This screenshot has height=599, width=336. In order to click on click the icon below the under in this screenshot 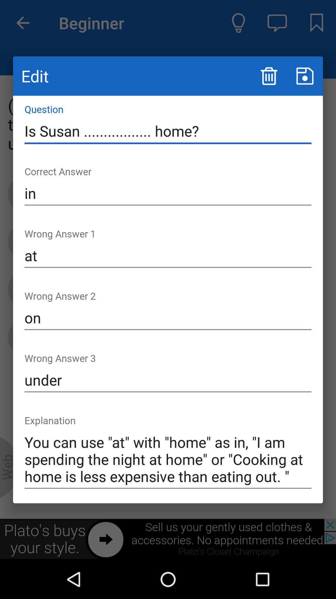, I will do `click(168, 459)`.